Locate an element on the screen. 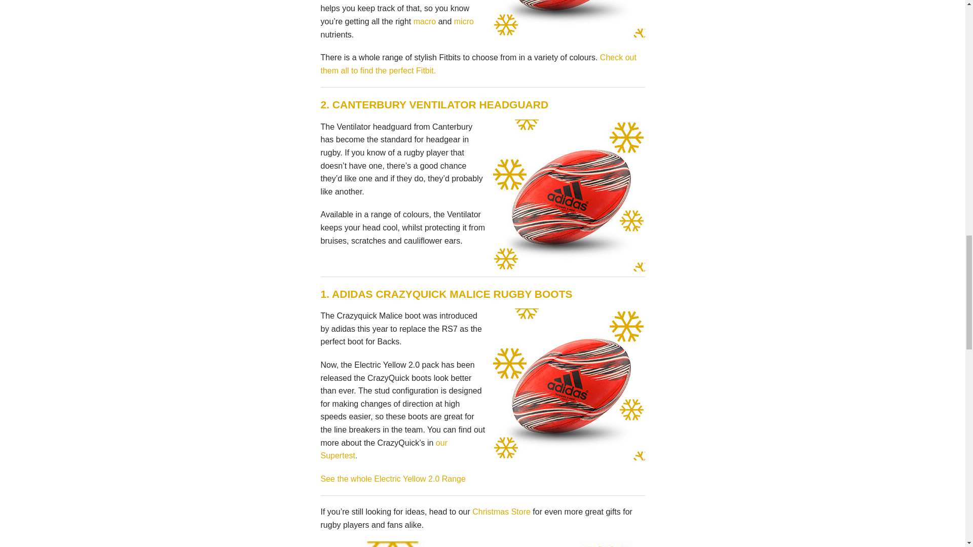 The height and width of the screenshot is (547, 973). 1. ADIDAS CRAZYQUICK MALICE RUGBY BOOTS is located at coordinates (446, 294).